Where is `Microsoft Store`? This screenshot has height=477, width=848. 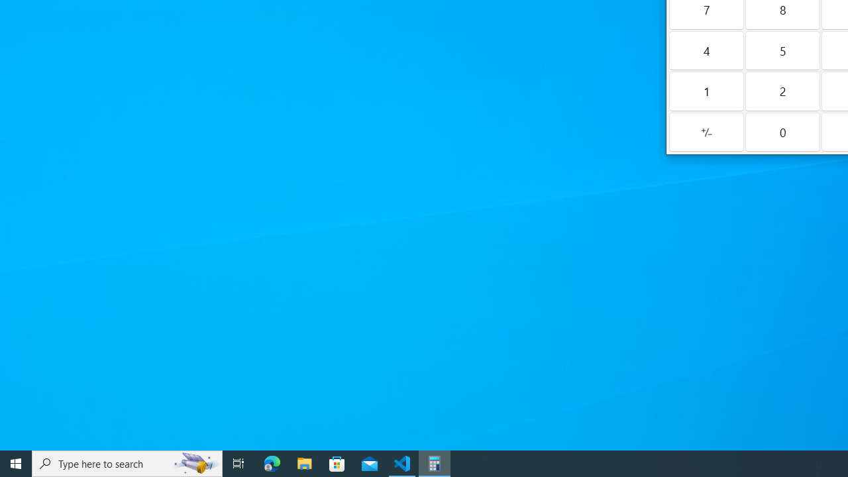 Microsoft Store is located at coordinates (337, 464).